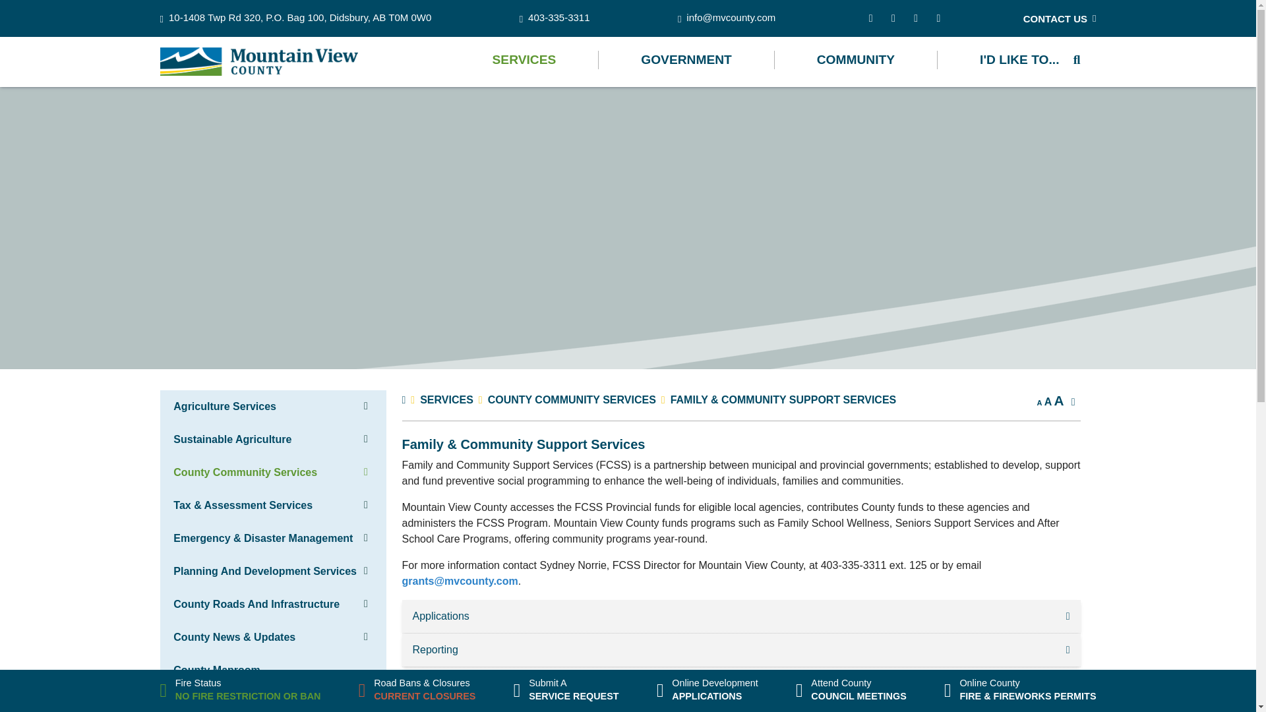 The image size is (1266, 712). I want to click on SERVICES, so click(525, 59).